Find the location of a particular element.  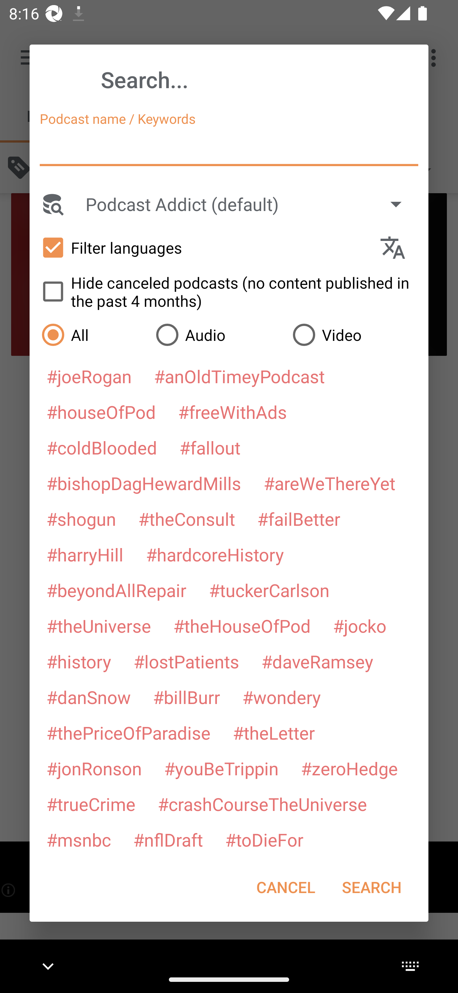

#hardcoreHistory is located at coordinates (215, 554).